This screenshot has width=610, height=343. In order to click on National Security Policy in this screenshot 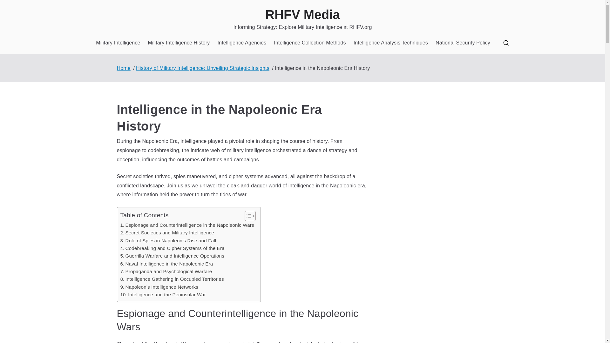, I will do `click(463, 43)`.